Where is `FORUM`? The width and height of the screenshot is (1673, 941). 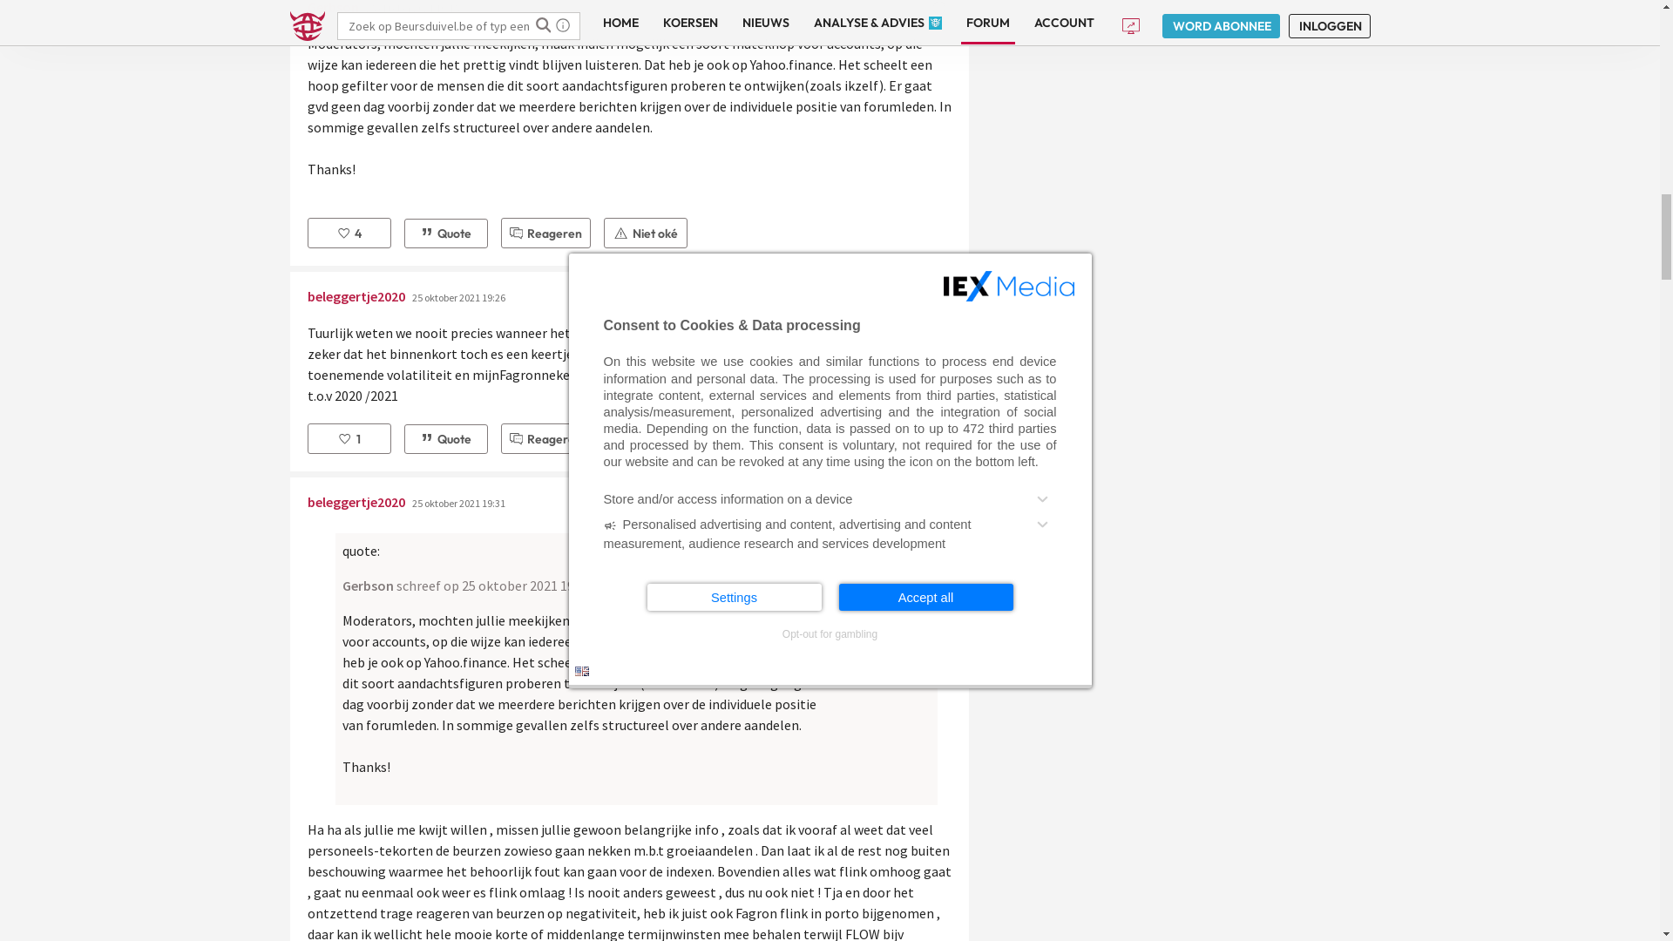
FORUM is located at coordinates (864, 477).